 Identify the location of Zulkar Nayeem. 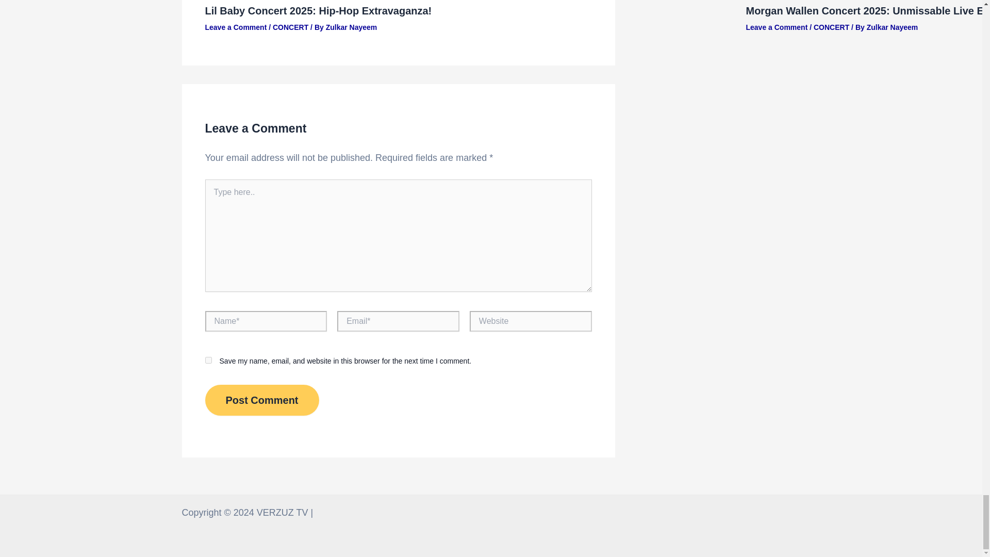
(351, 27).